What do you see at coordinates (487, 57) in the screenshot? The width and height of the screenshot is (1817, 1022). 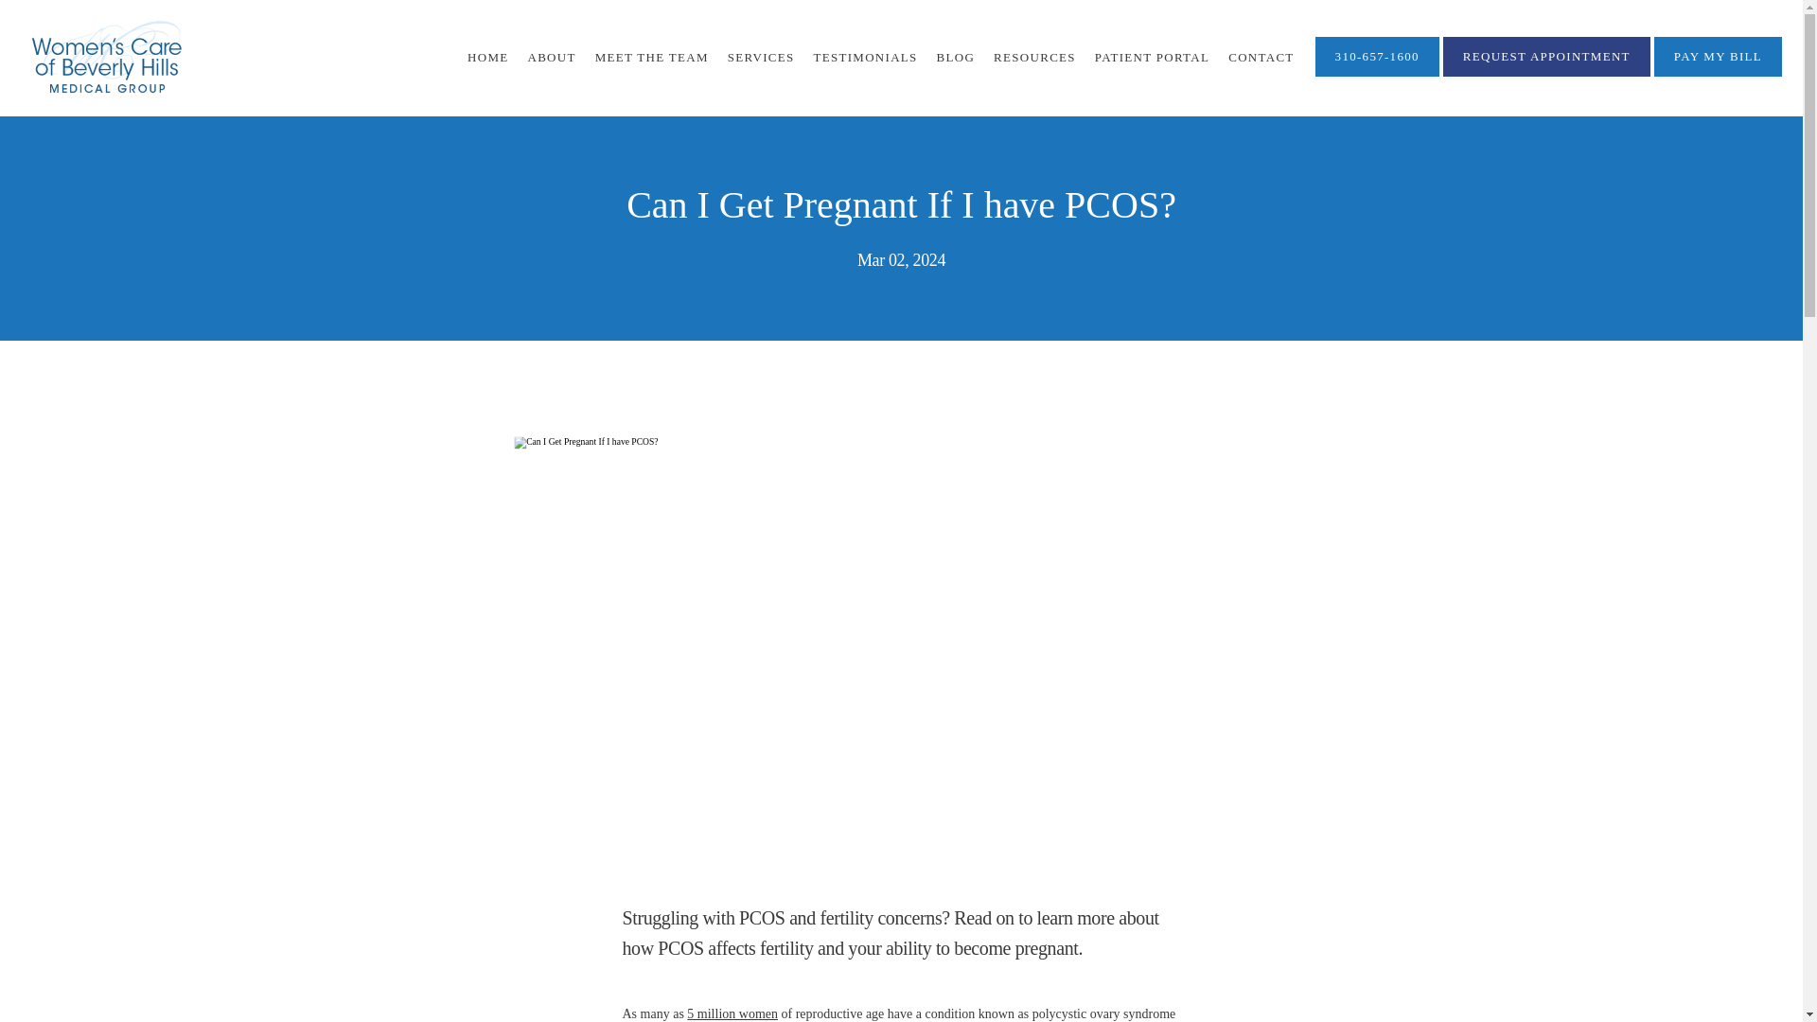 I see `HOME` at bounding box center [487, 57].